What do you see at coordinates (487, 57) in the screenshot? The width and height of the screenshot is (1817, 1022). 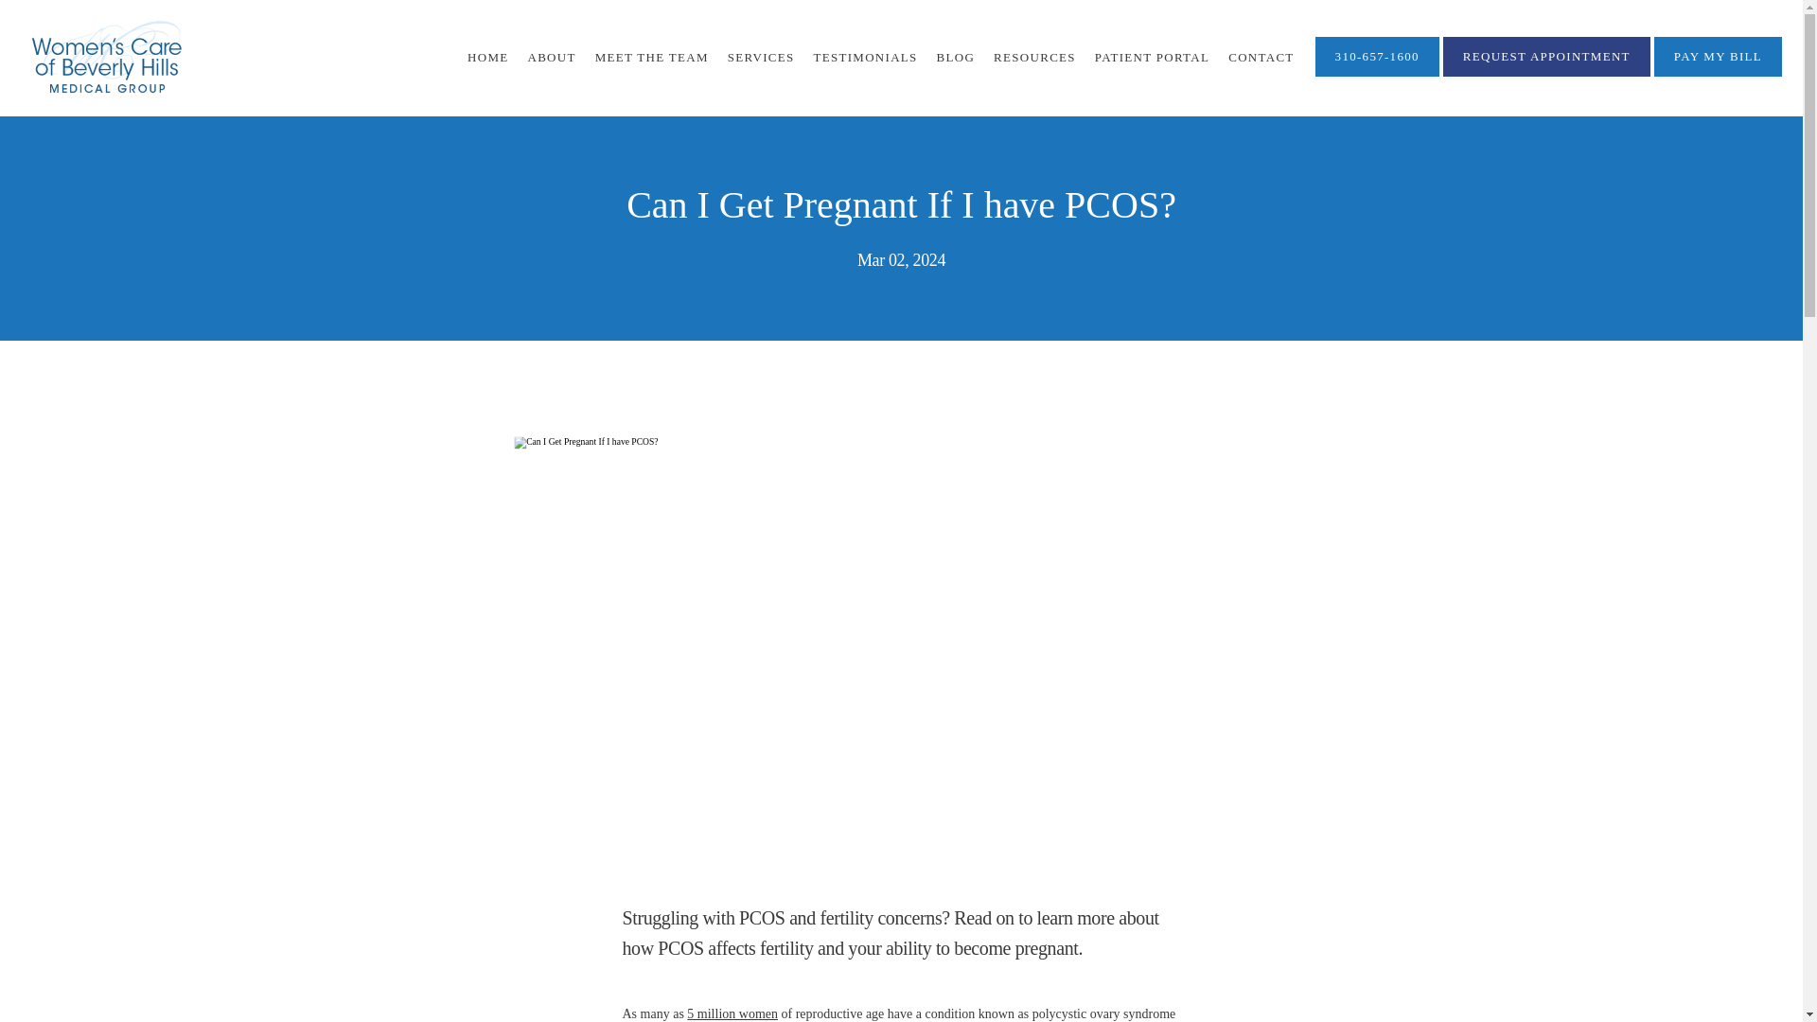 I see `HOME` at bounding box center [487, 57].